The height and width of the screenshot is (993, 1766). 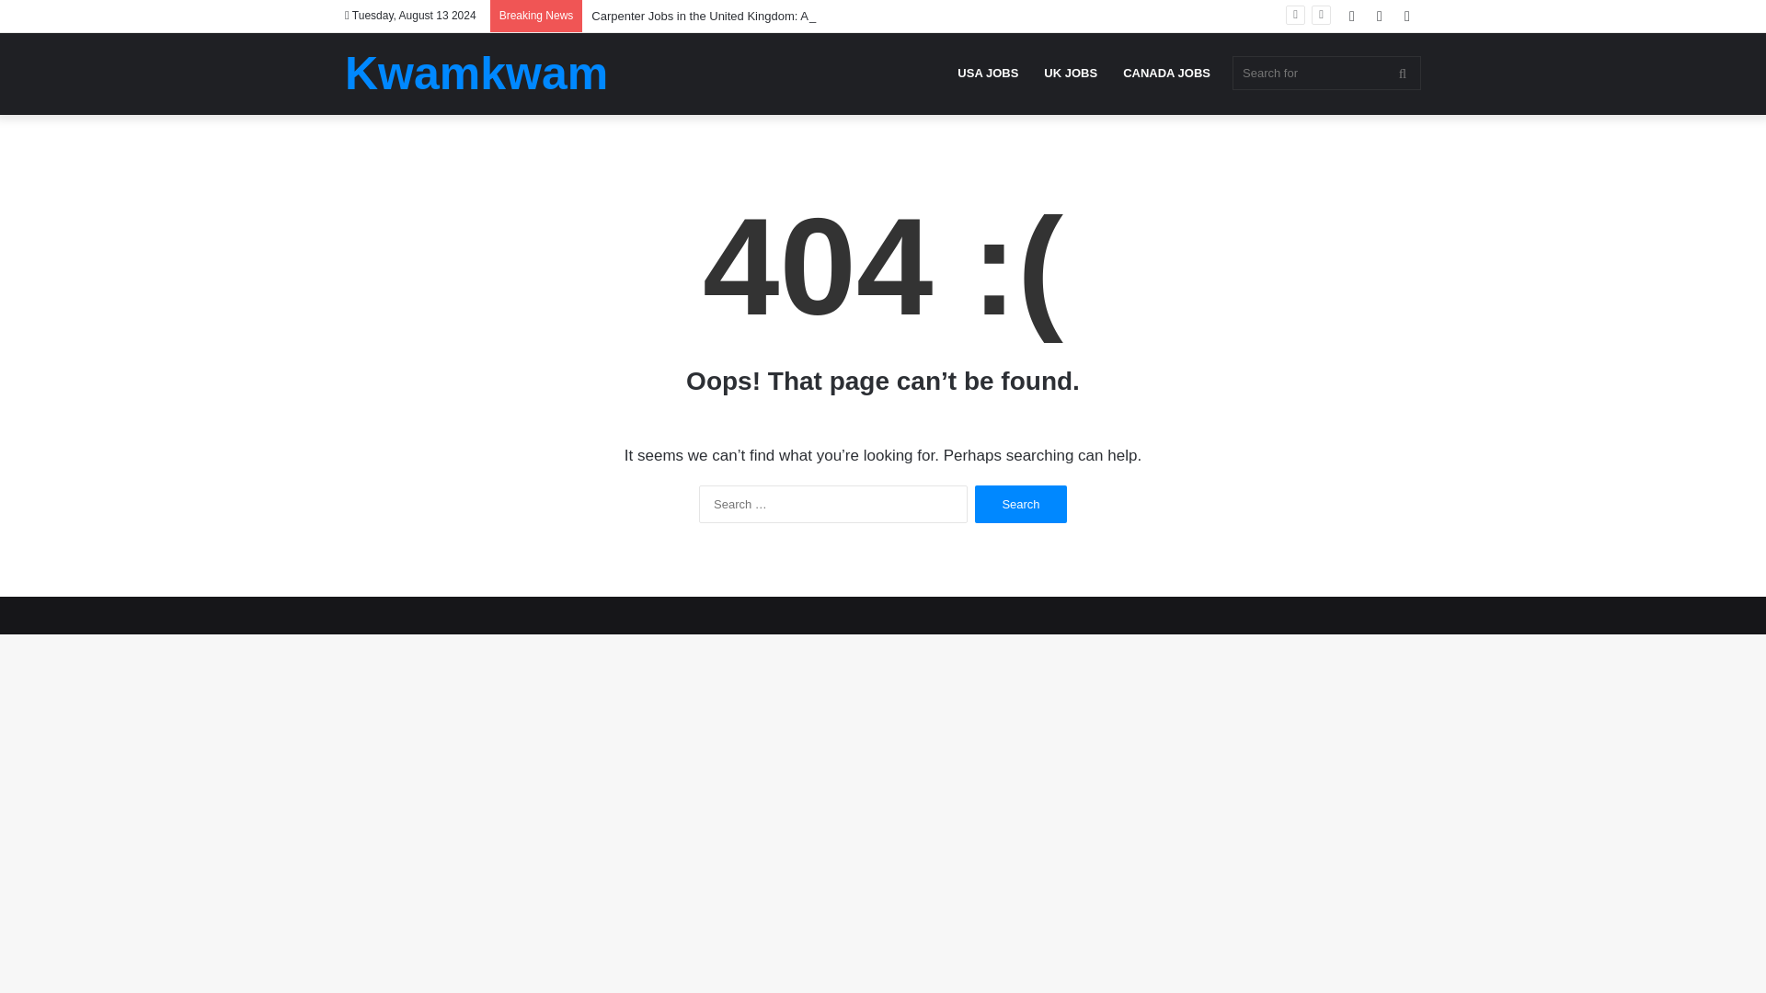 I want to click on CANADA JOBS, so click(x=1166, y=73).